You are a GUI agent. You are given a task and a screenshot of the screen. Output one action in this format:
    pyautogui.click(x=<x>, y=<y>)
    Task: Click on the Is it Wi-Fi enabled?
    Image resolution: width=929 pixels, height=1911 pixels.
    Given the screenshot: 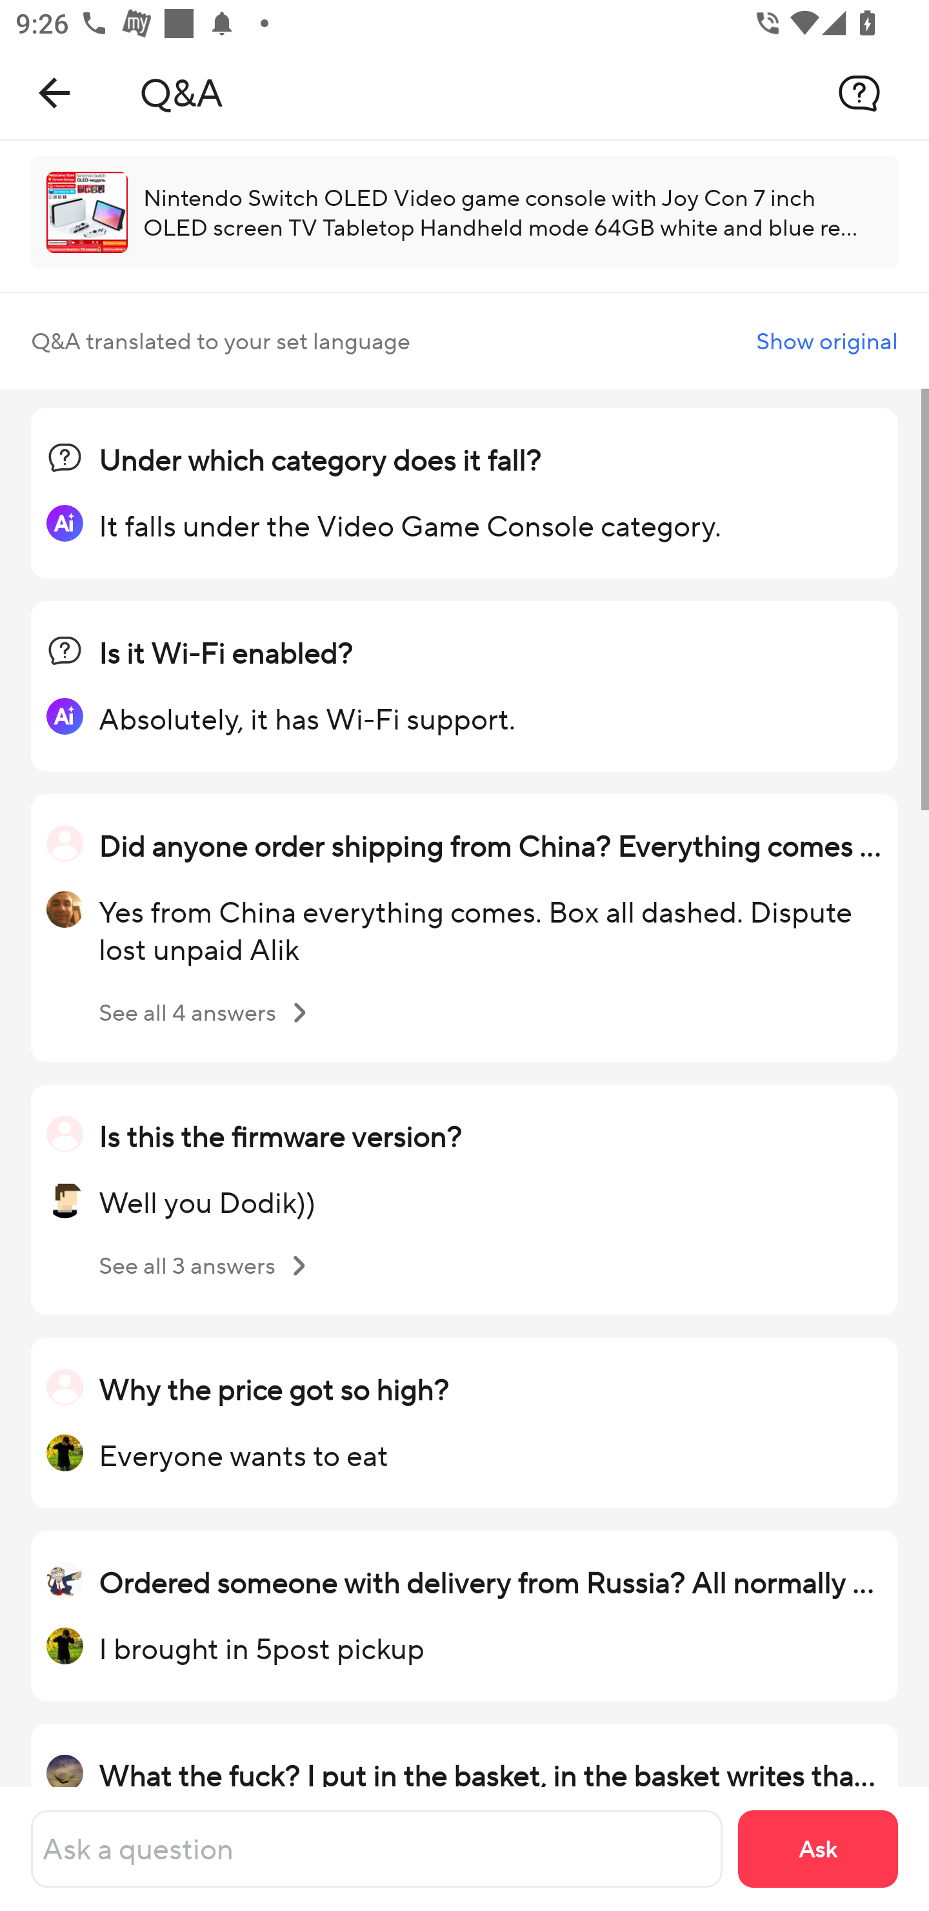 What is the action you would take?
    pyautogui.click(x=226, y=653)
    